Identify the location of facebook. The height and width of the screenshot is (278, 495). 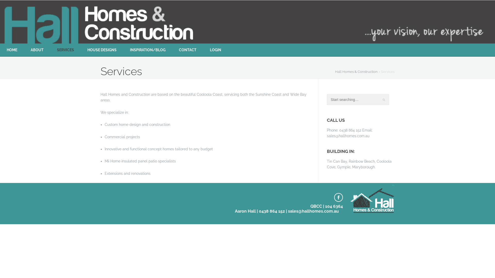
(339, 197).